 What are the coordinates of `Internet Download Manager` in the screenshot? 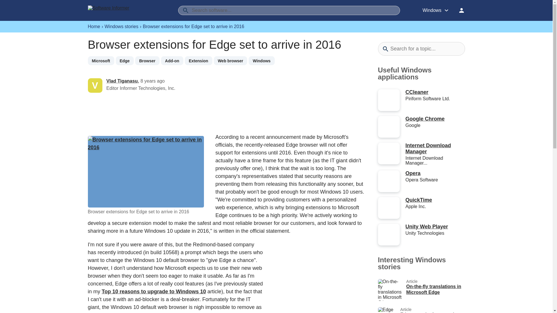 It's located at (261, 61).